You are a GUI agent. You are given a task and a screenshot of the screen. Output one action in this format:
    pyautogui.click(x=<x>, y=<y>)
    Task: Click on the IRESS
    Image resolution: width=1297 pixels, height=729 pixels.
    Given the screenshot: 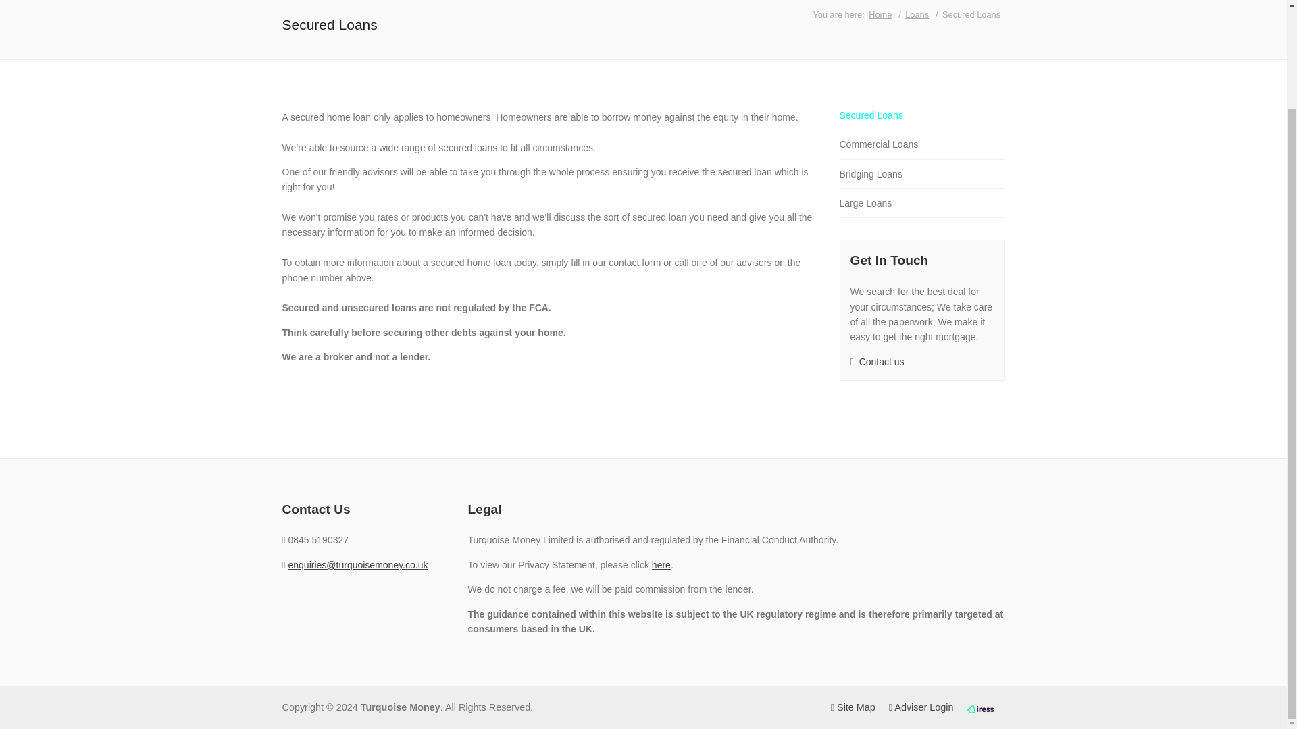 What is the action you would take?
    pyautogui.click(x=981, y=707)
    